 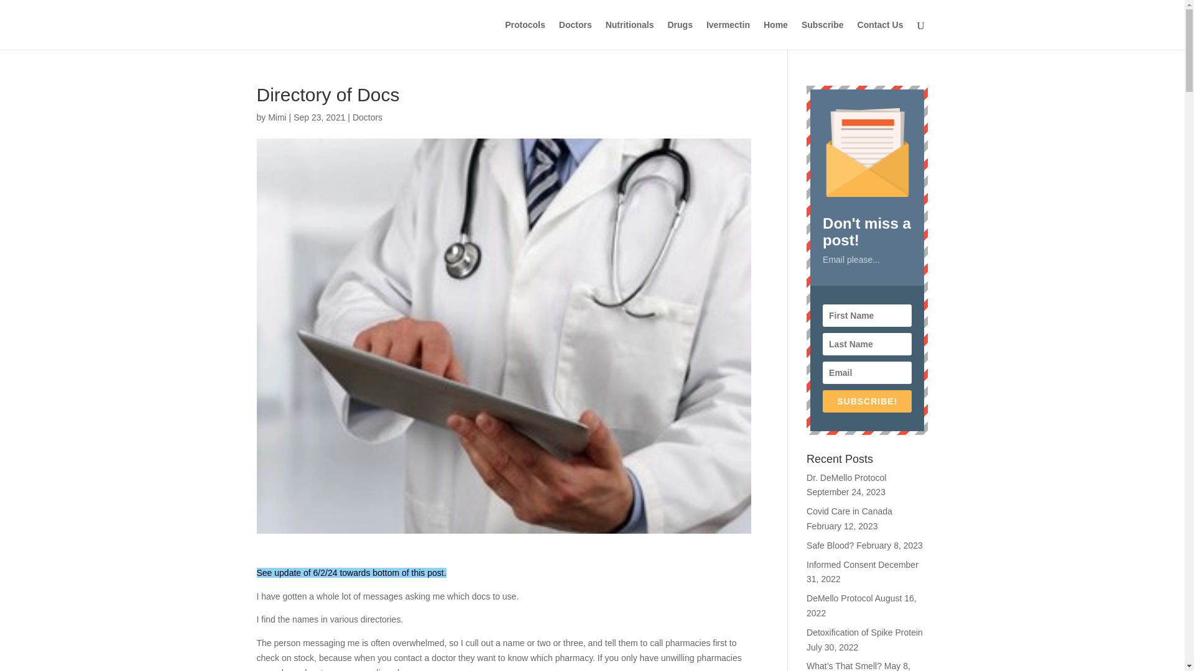 What do you see at coordinates (277, 117) in the screenshot?
I see `Posts by Mimi` at bounding box center [277, 117].